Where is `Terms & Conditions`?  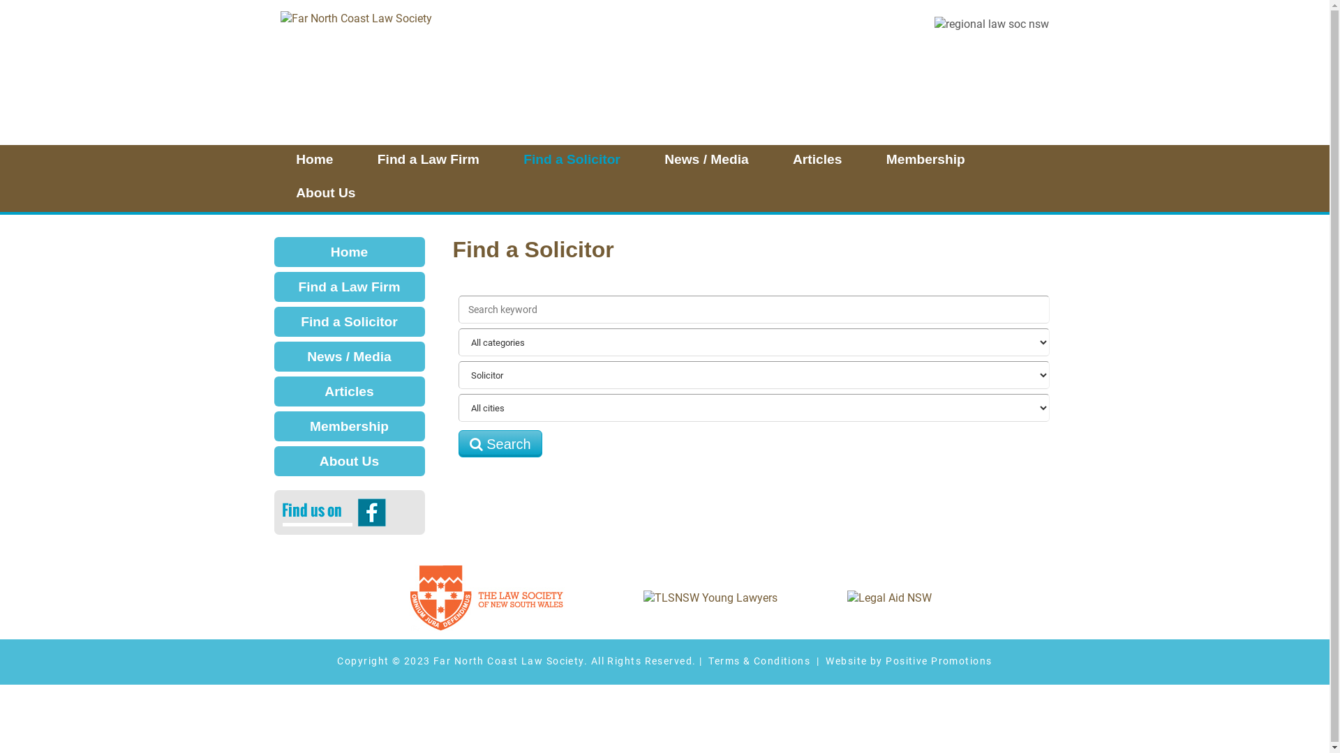
Terms & Conditions is located at coordinates (759, 661).